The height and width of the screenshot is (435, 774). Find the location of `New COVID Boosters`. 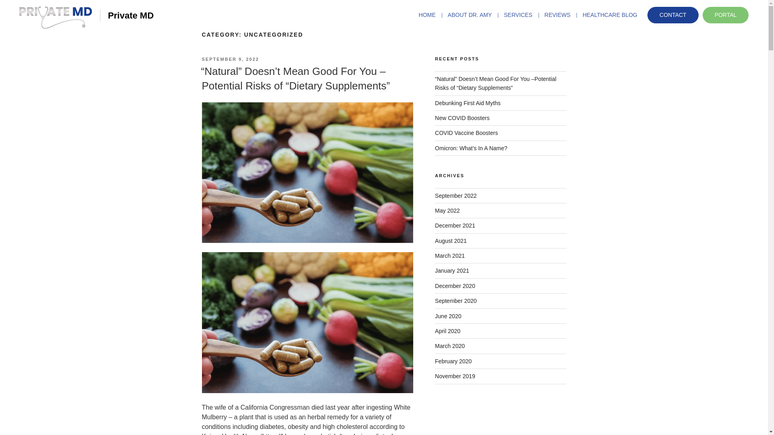

New COVID Boosters is located at coordinates (462, 118).